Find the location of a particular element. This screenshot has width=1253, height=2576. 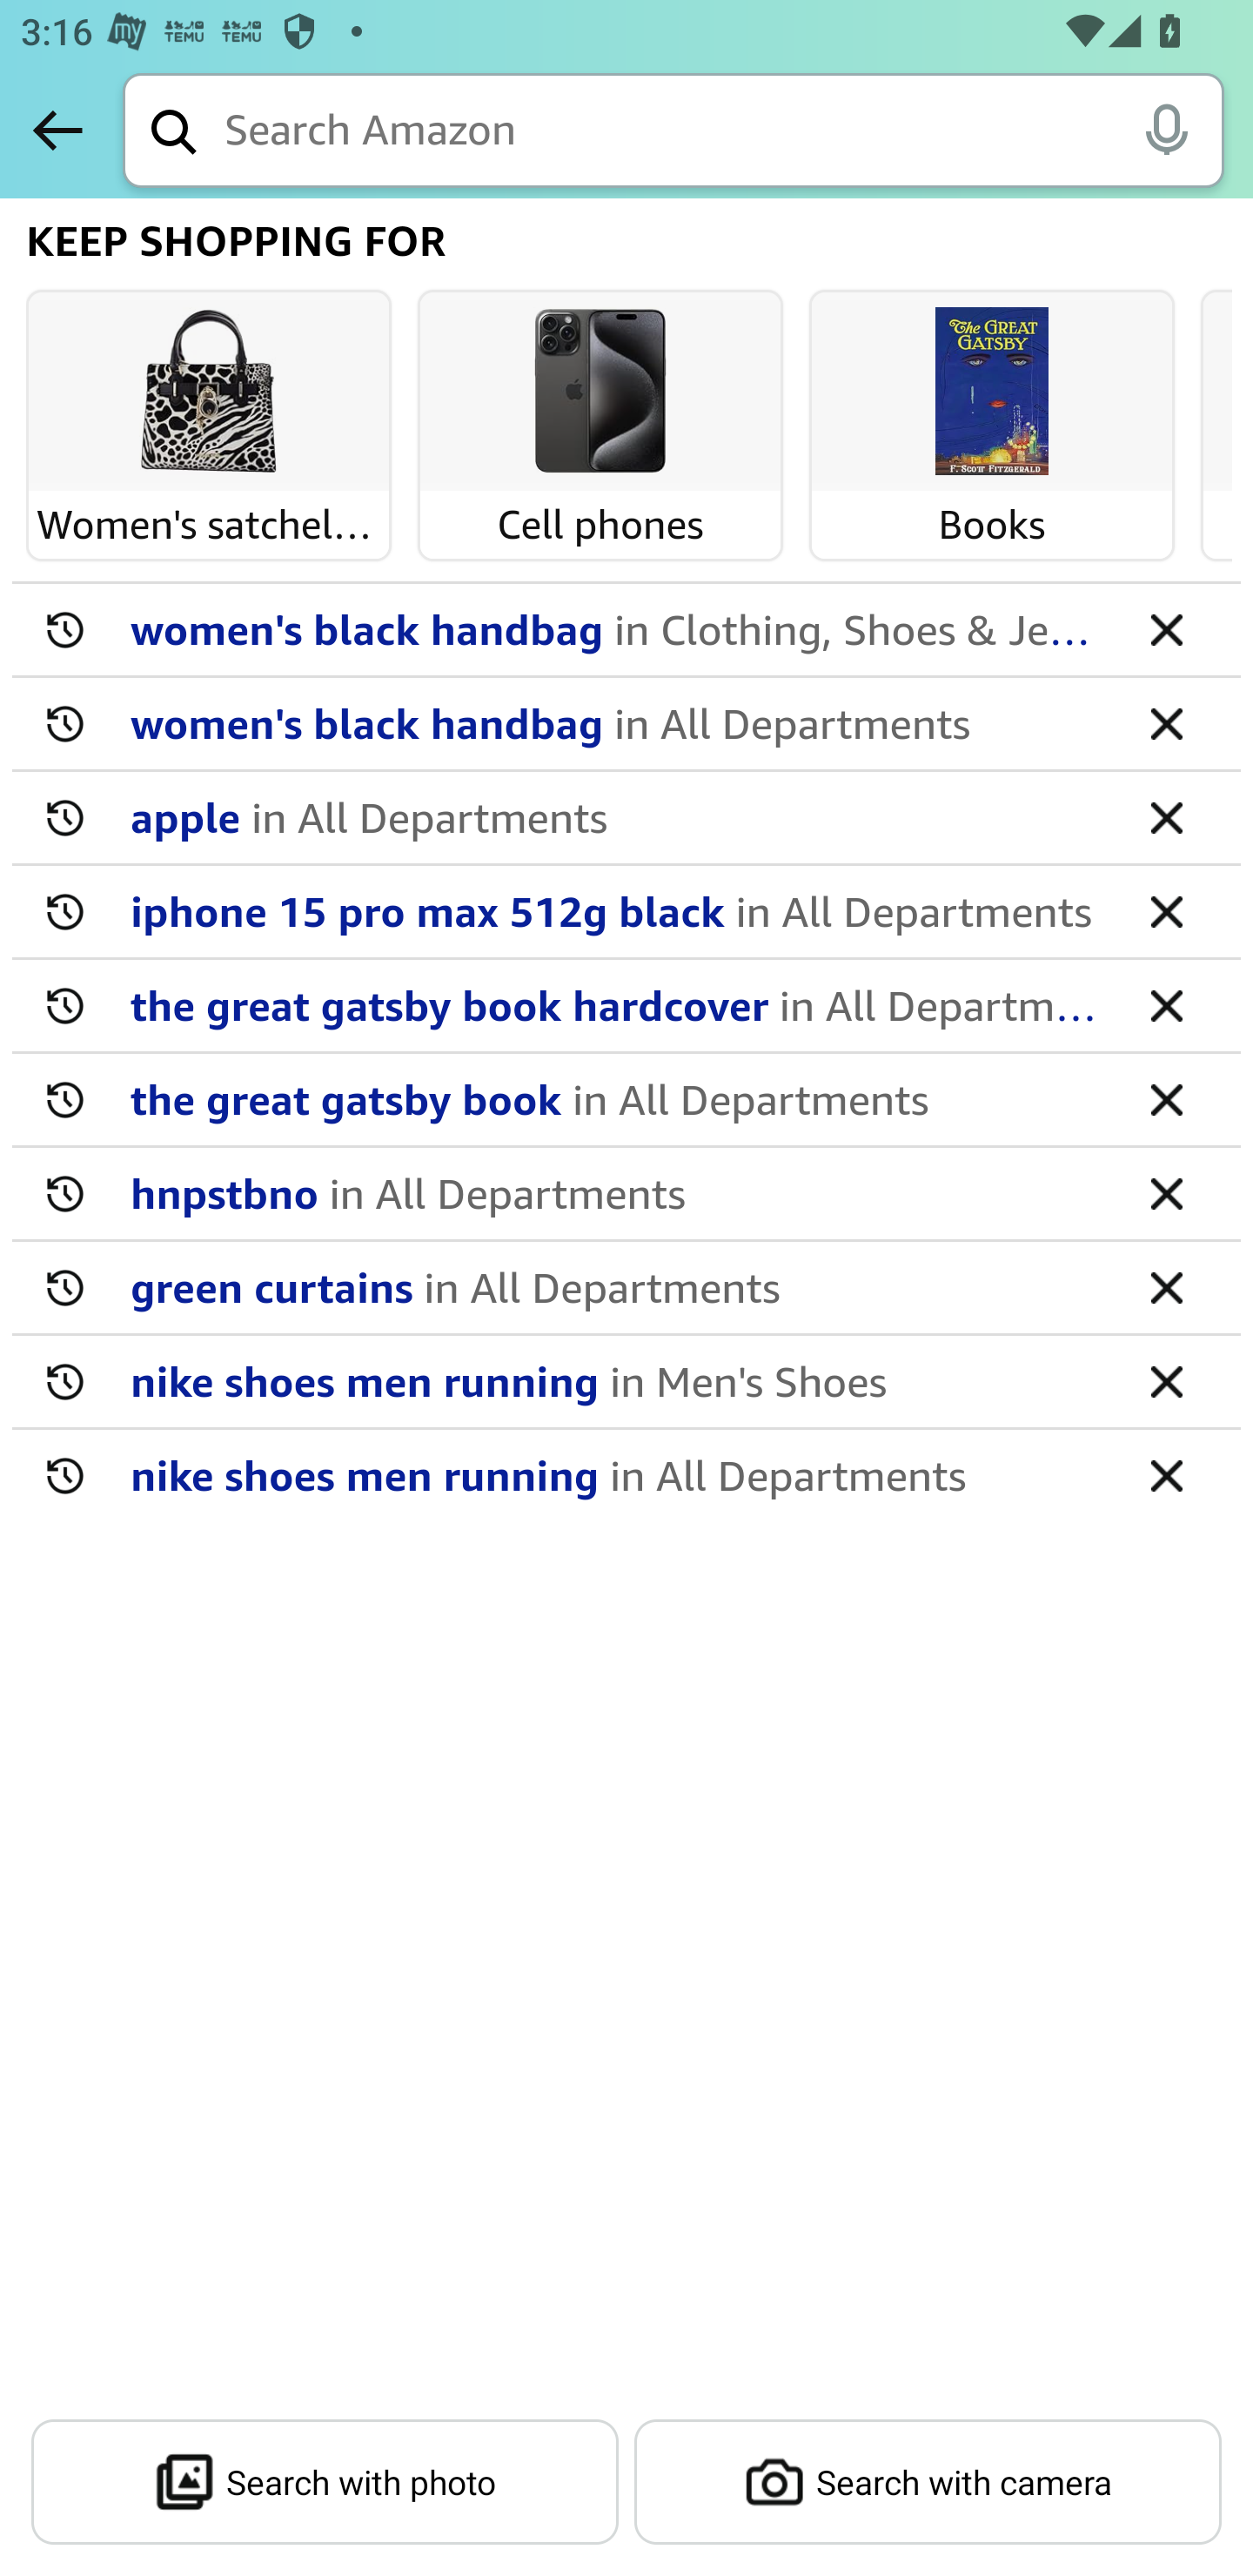

nike shoes men running is located at coordinates (615, 1474).